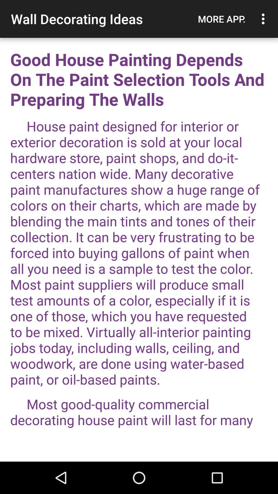 The image size is (278, 494). Describe the element at coordinates (222, 19) in the screenshot. I see `flip to the more app. item` at that location.